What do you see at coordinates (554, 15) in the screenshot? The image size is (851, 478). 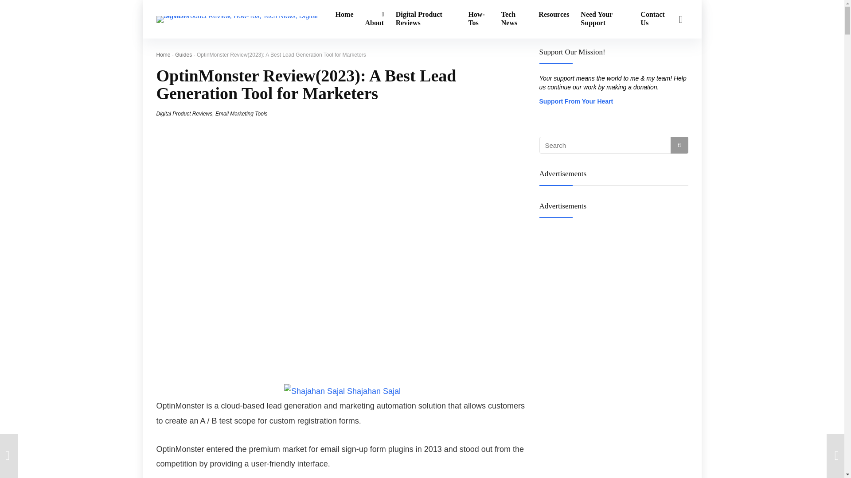 I see `Resources` at bounding box center [554, 15].